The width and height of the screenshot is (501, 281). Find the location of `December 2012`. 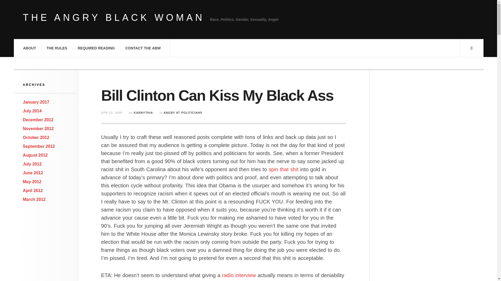

December 2012 is located at coordinates (38, 120).